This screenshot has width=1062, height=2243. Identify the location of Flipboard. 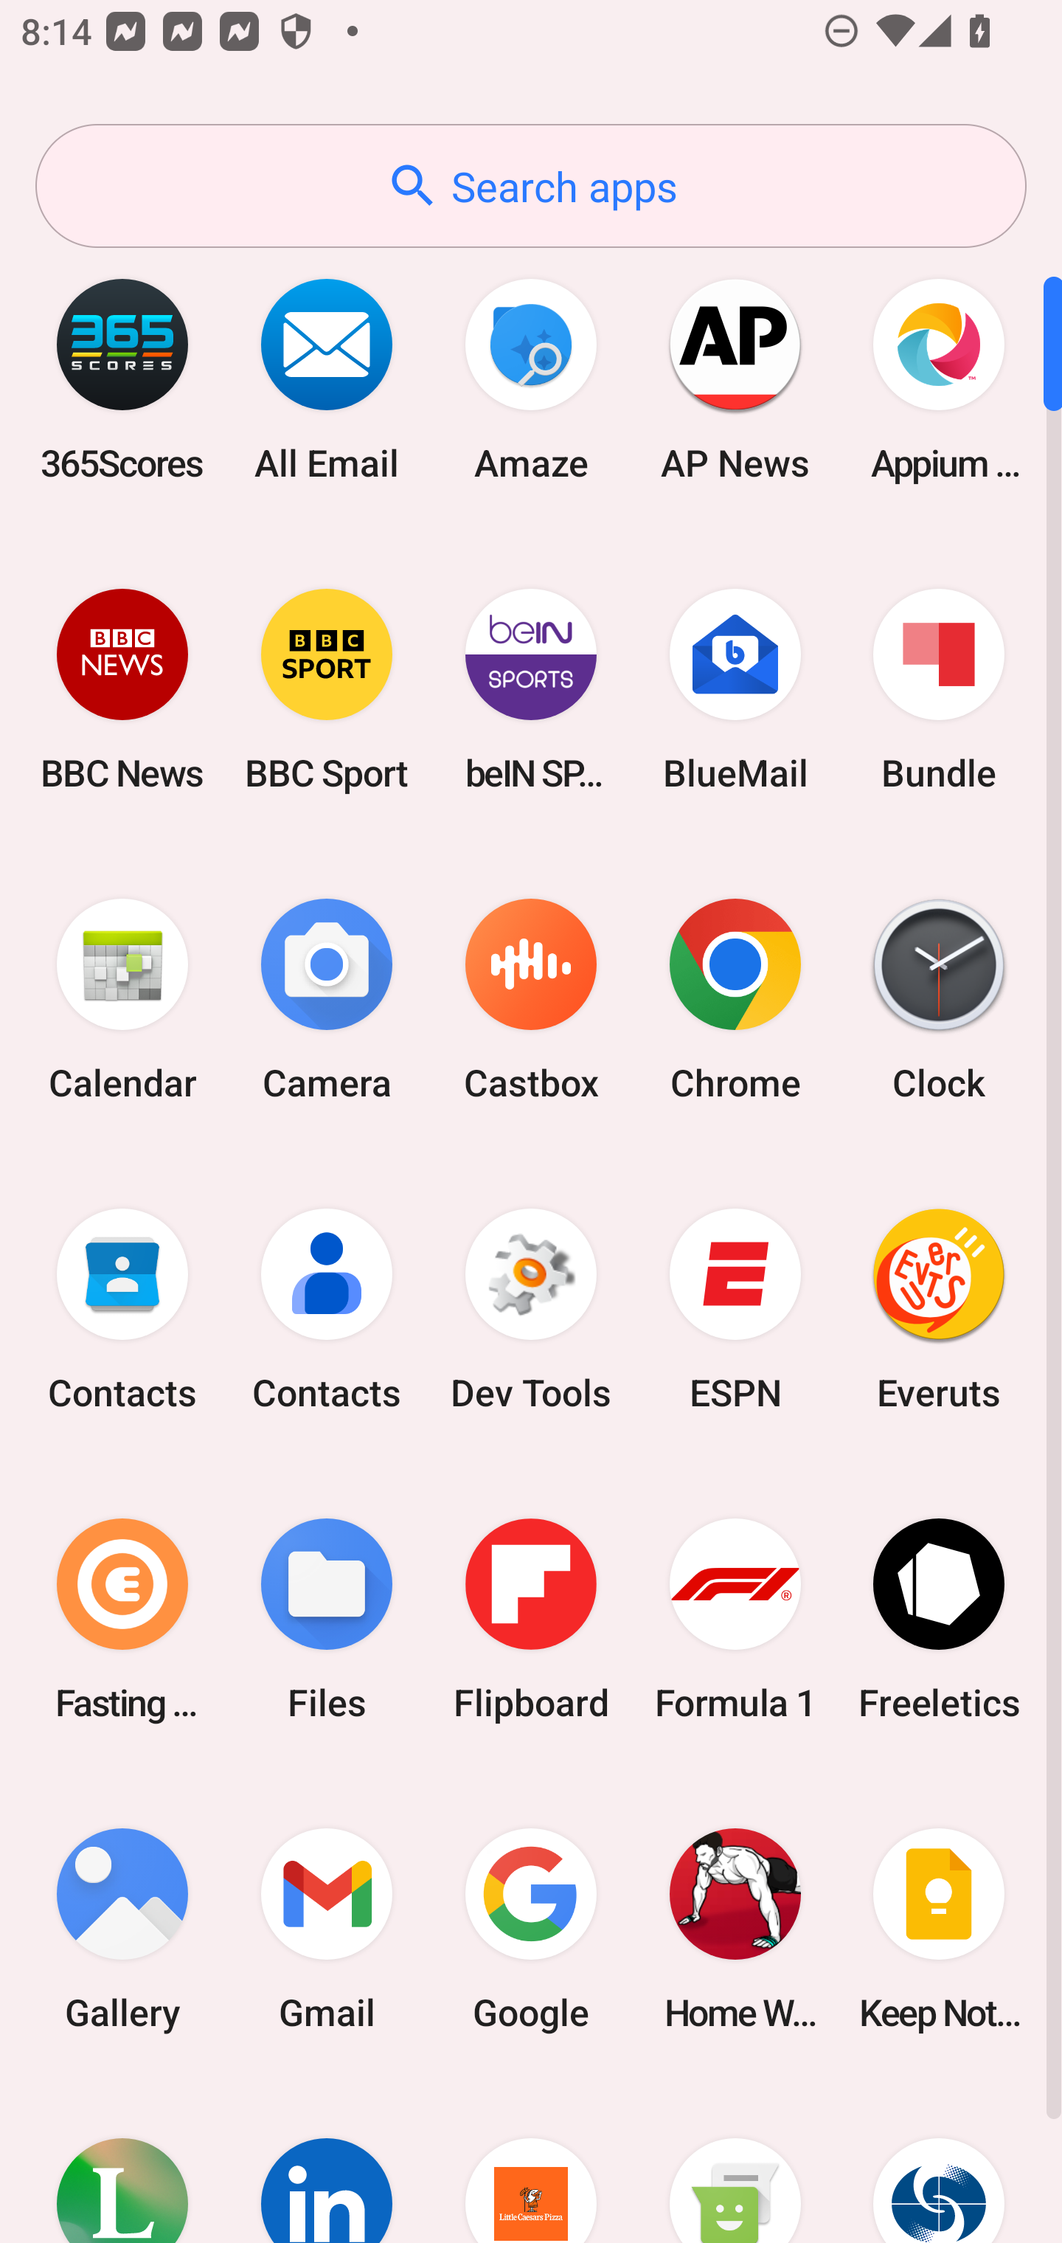
(531, 1619).